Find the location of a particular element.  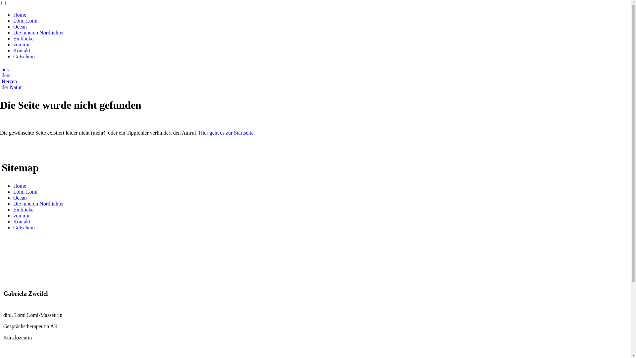

Die inneren Nordlichter is located at coordinates (38, 32).